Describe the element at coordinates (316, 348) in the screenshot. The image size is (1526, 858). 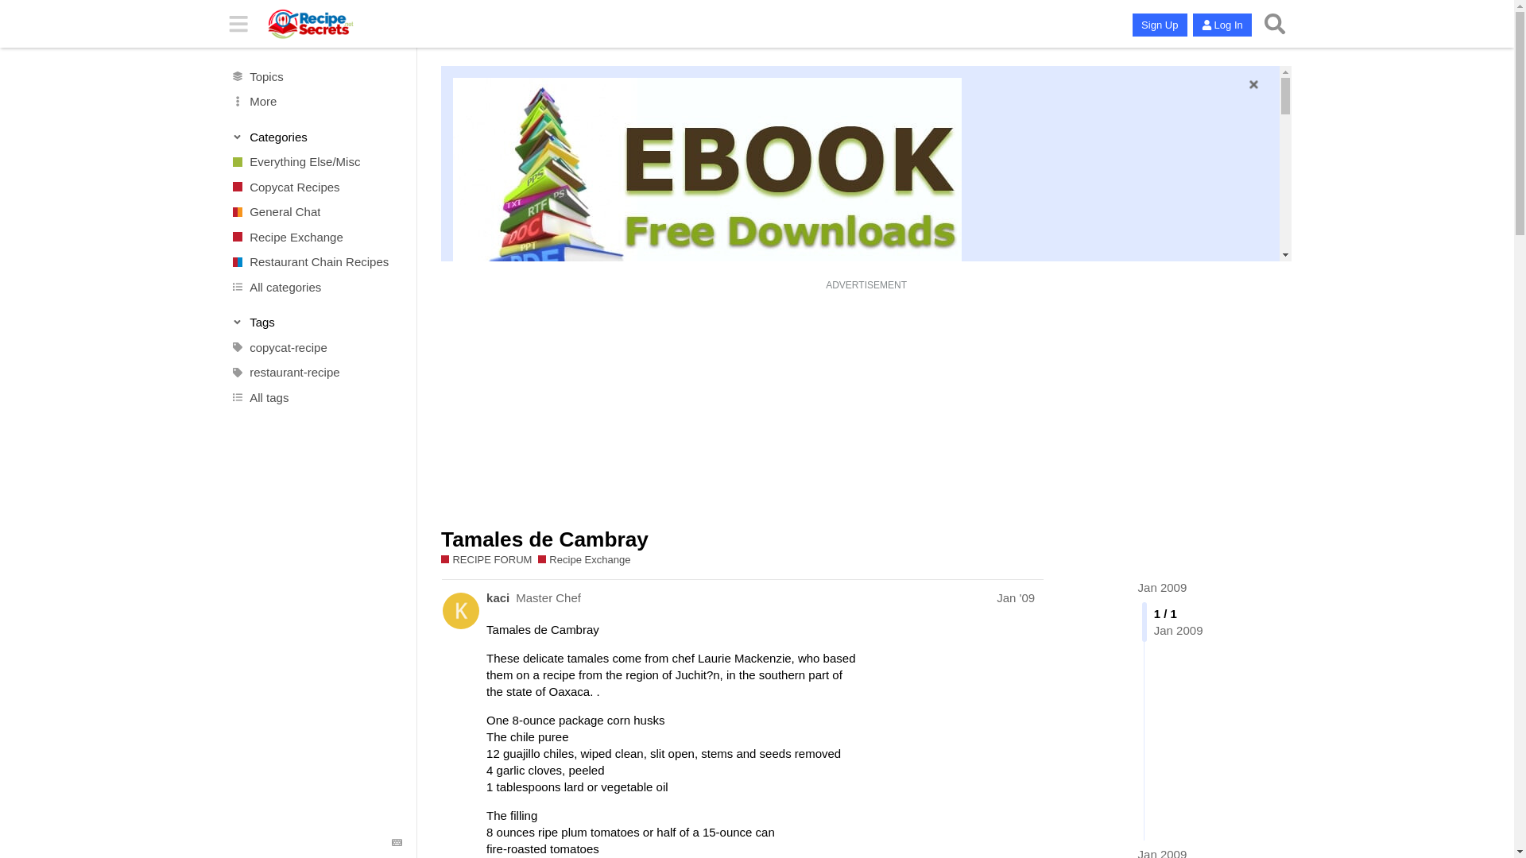
I see `copycat-recipe` at that location.